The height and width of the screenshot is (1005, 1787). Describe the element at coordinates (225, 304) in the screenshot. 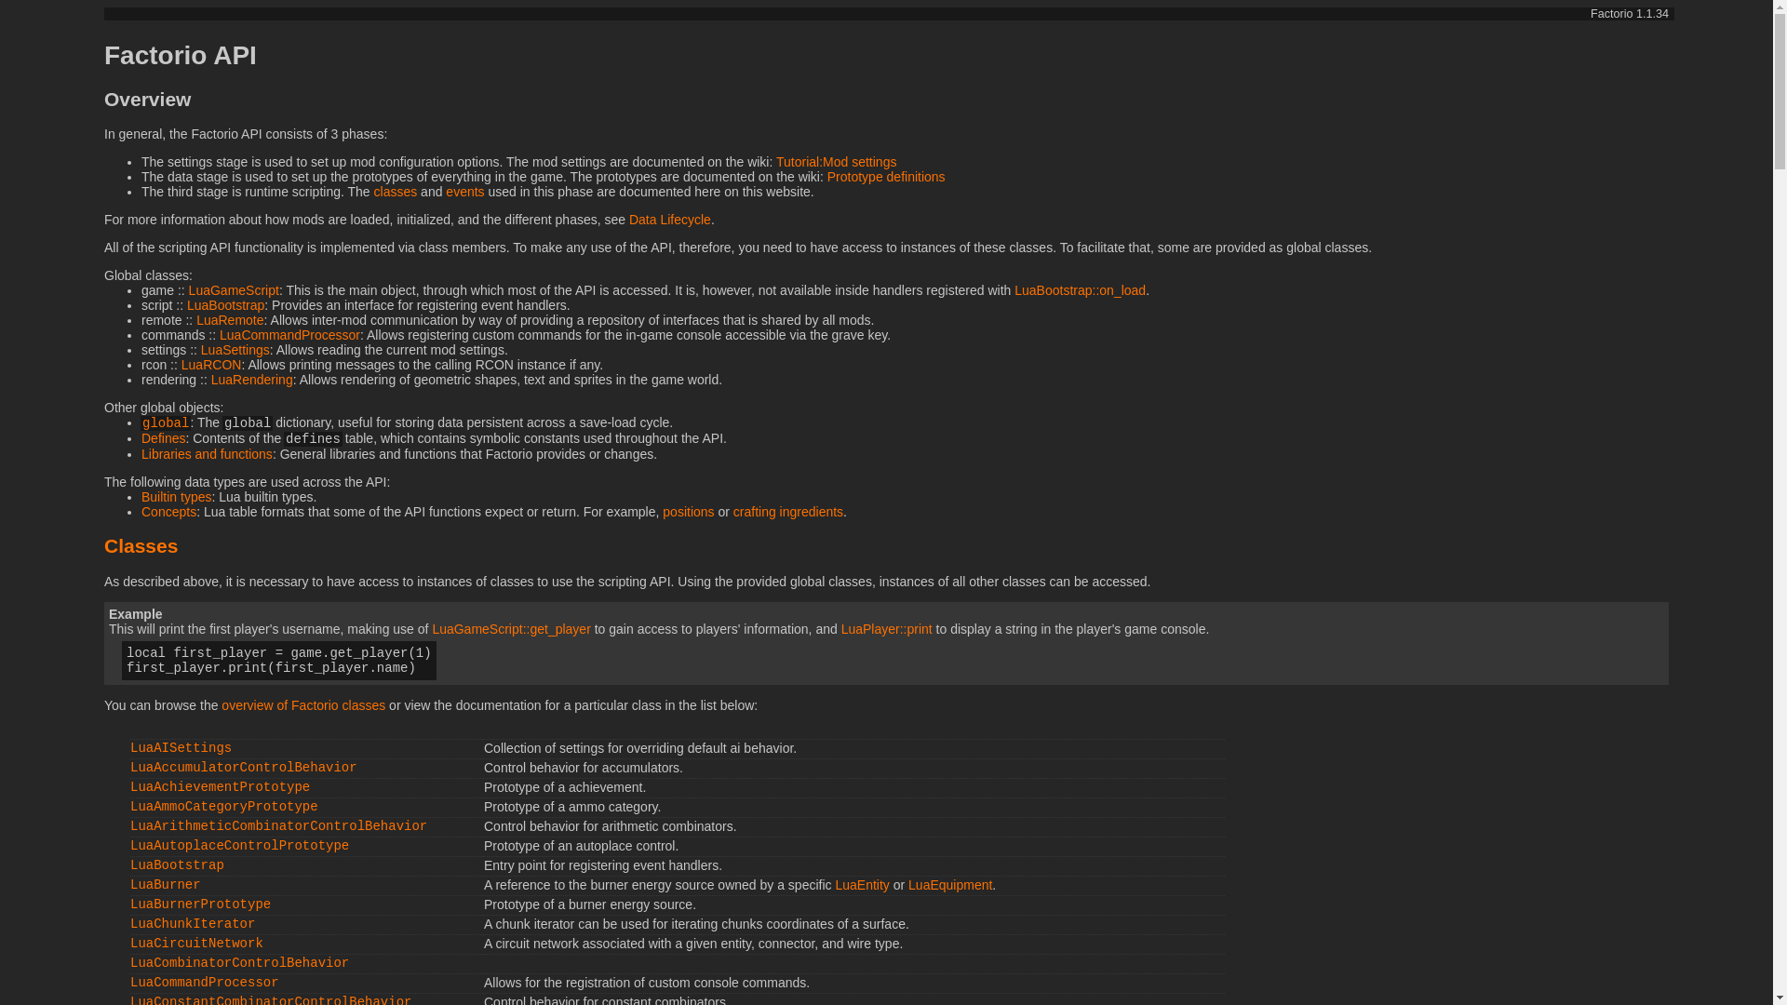

I see `LuaBootstrap` at that location.